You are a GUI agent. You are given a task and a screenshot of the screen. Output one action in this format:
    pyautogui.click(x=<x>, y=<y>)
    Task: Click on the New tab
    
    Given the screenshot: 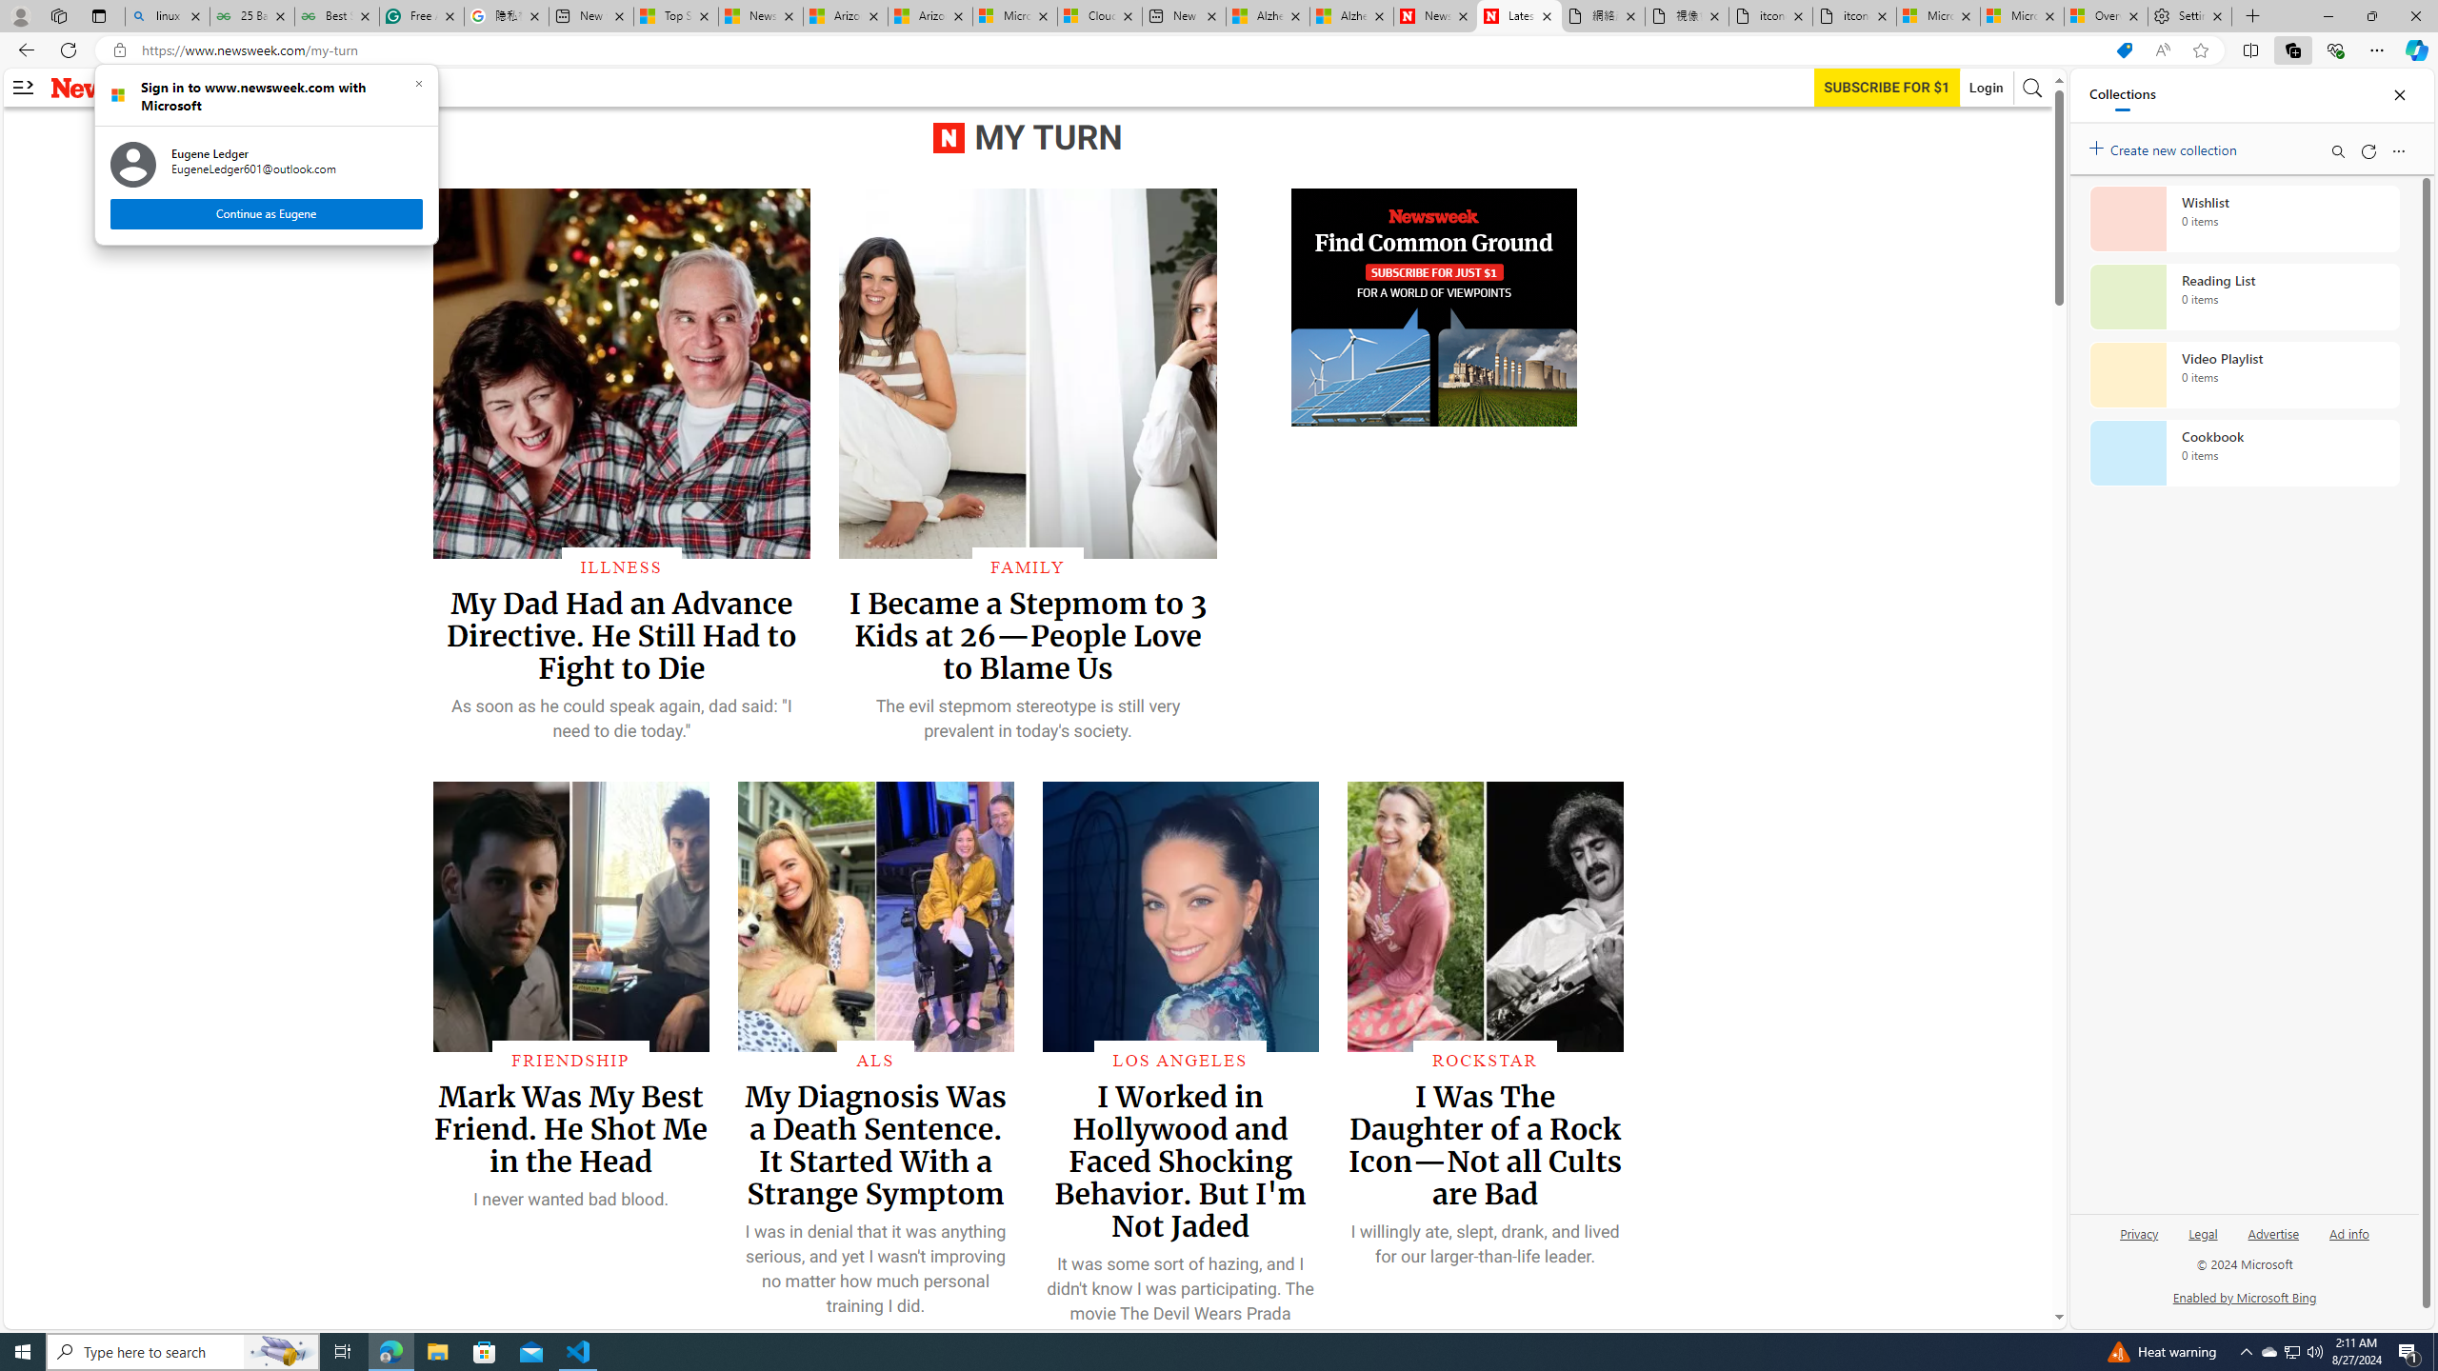 What is the action you would take?
    pyautogui.click(x=183, y=1352)
    